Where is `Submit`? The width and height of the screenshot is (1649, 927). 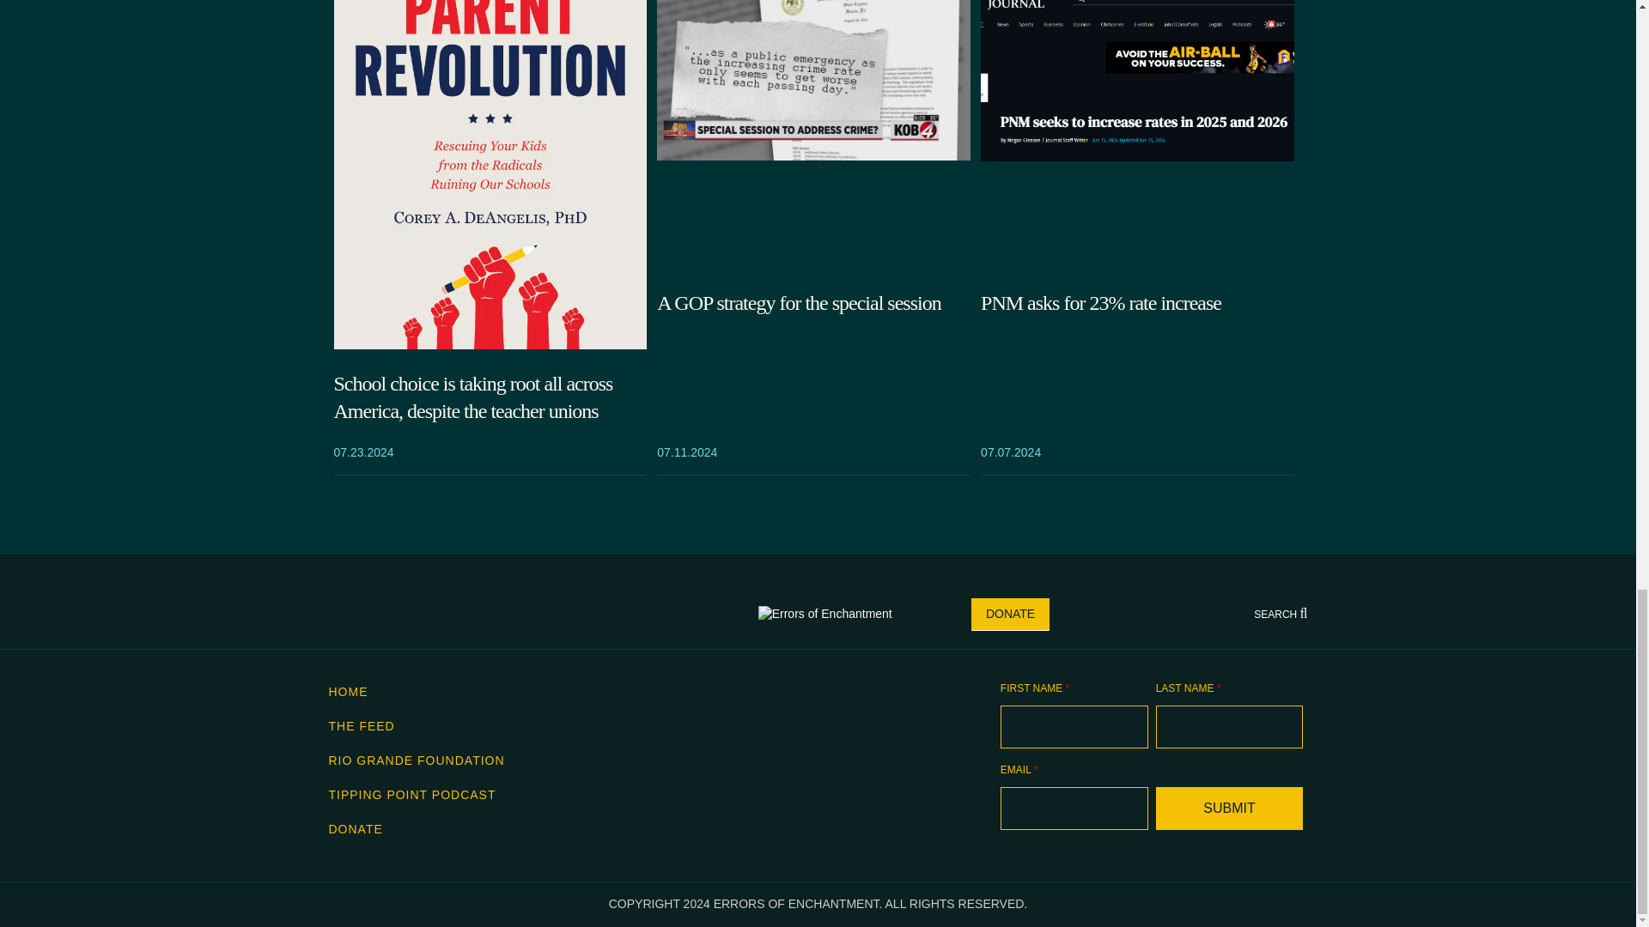
Submit is located at coordinates (1230, 808).